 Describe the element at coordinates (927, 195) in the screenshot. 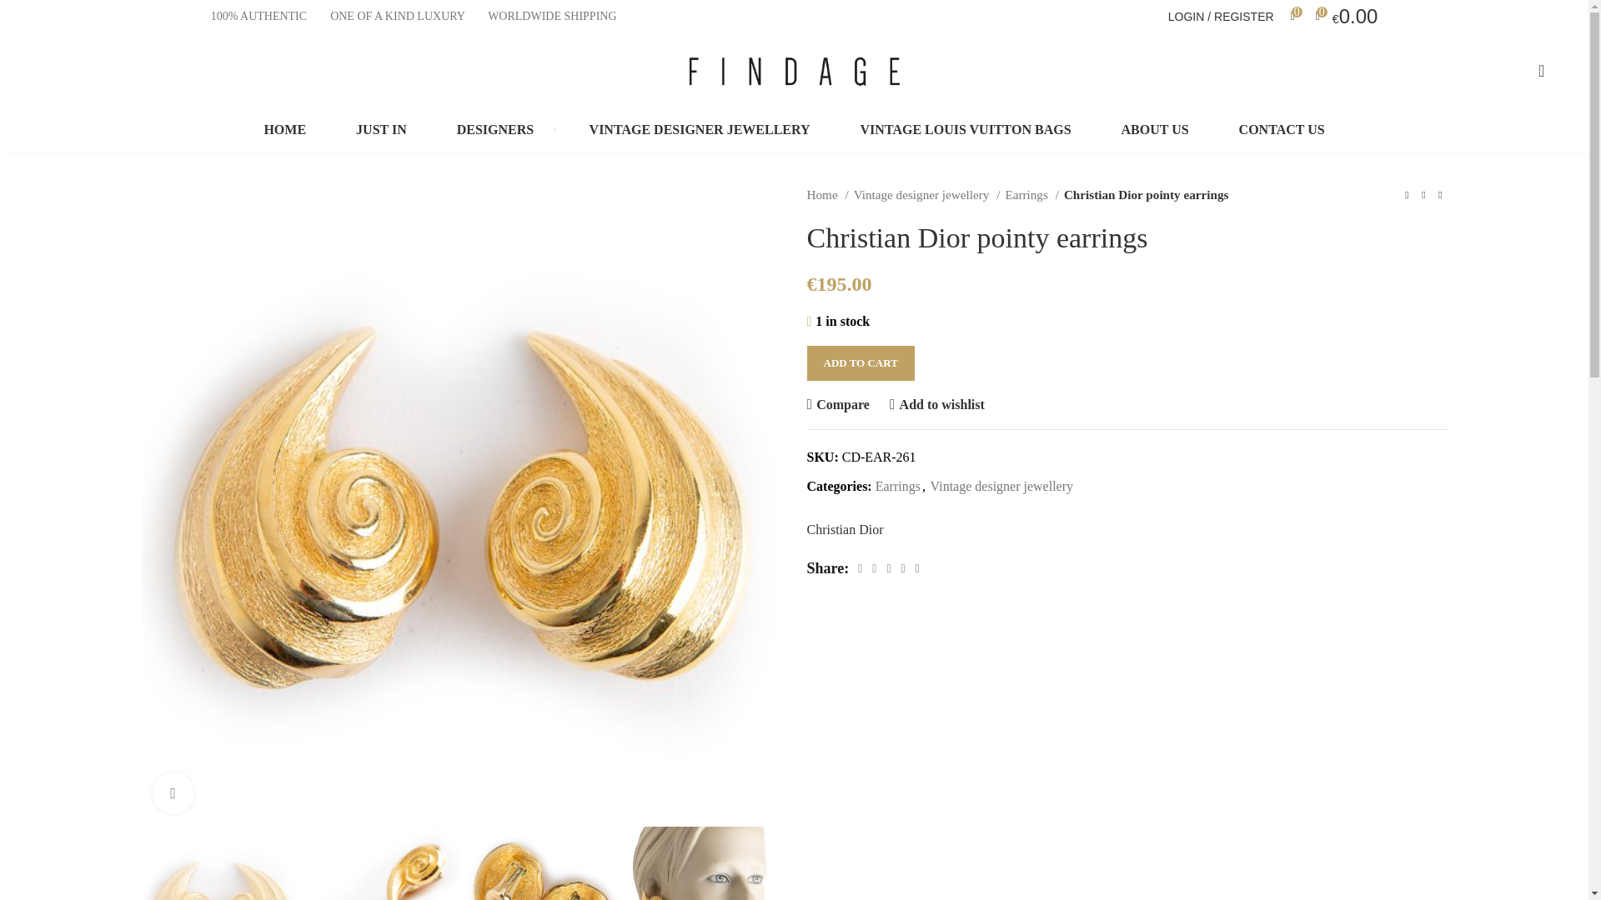

I see `Vintage designer jewellery` at that location.